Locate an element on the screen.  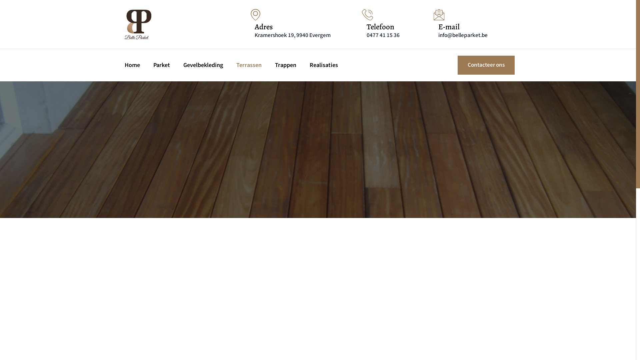
Trappen is located at coordinates (286, 65).